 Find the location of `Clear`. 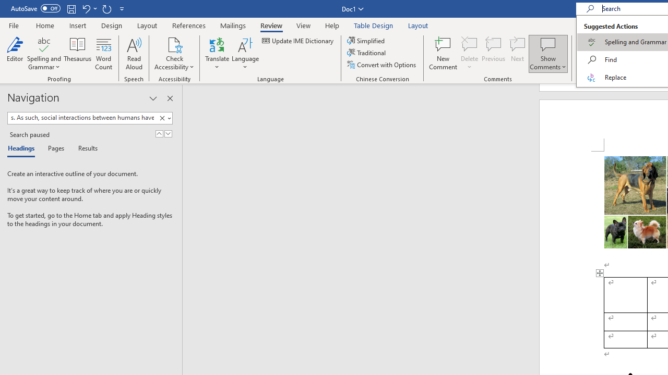

Clear is located at coordinates (162, 118).